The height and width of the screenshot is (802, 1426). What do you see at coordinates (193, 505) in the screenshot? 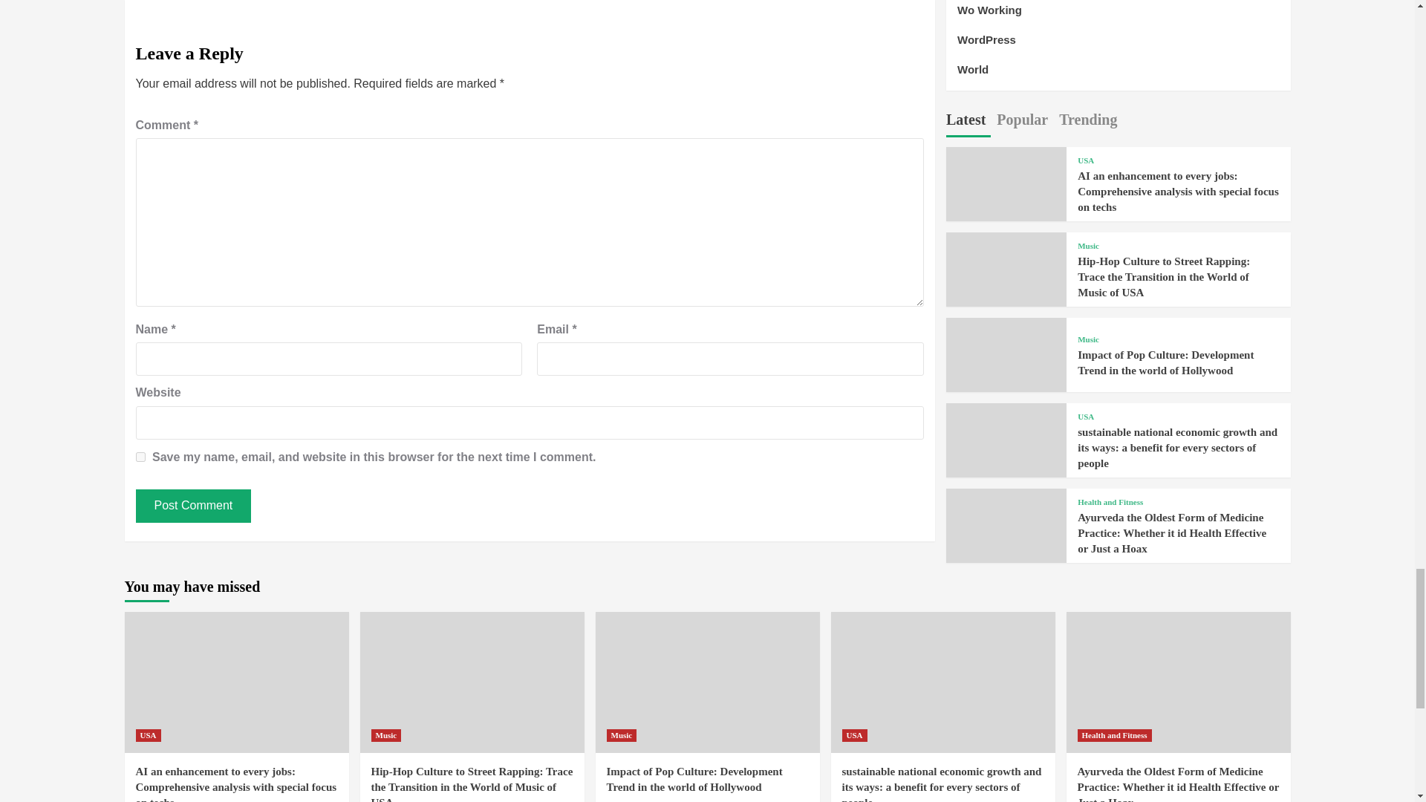
I see `Post Comment` at bounding box center [193, 505].